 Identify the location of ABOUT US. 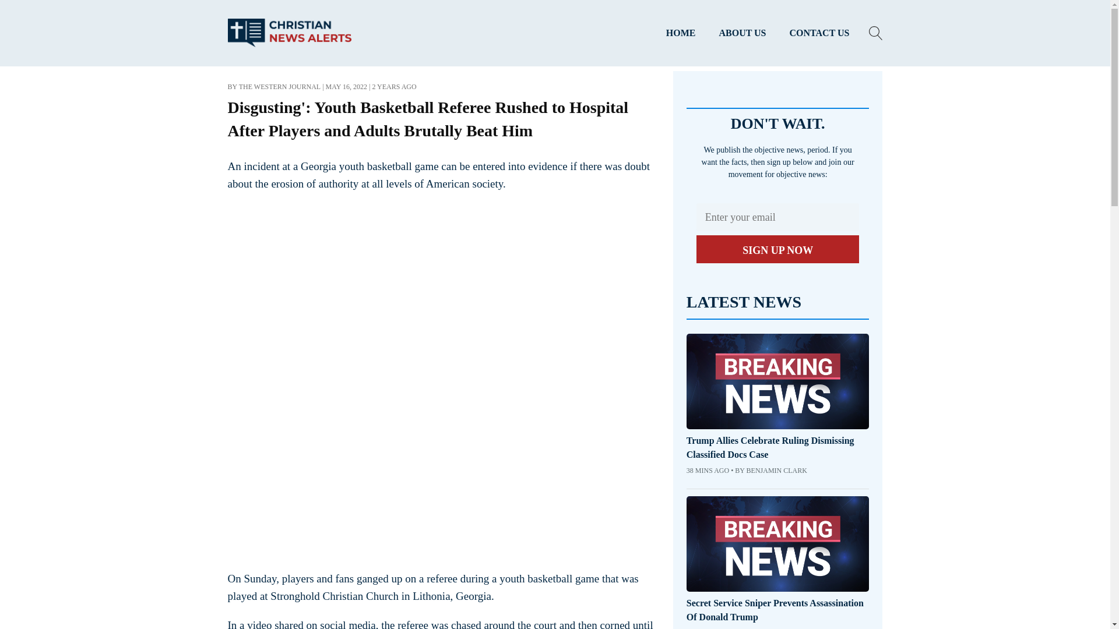
(743, 33).